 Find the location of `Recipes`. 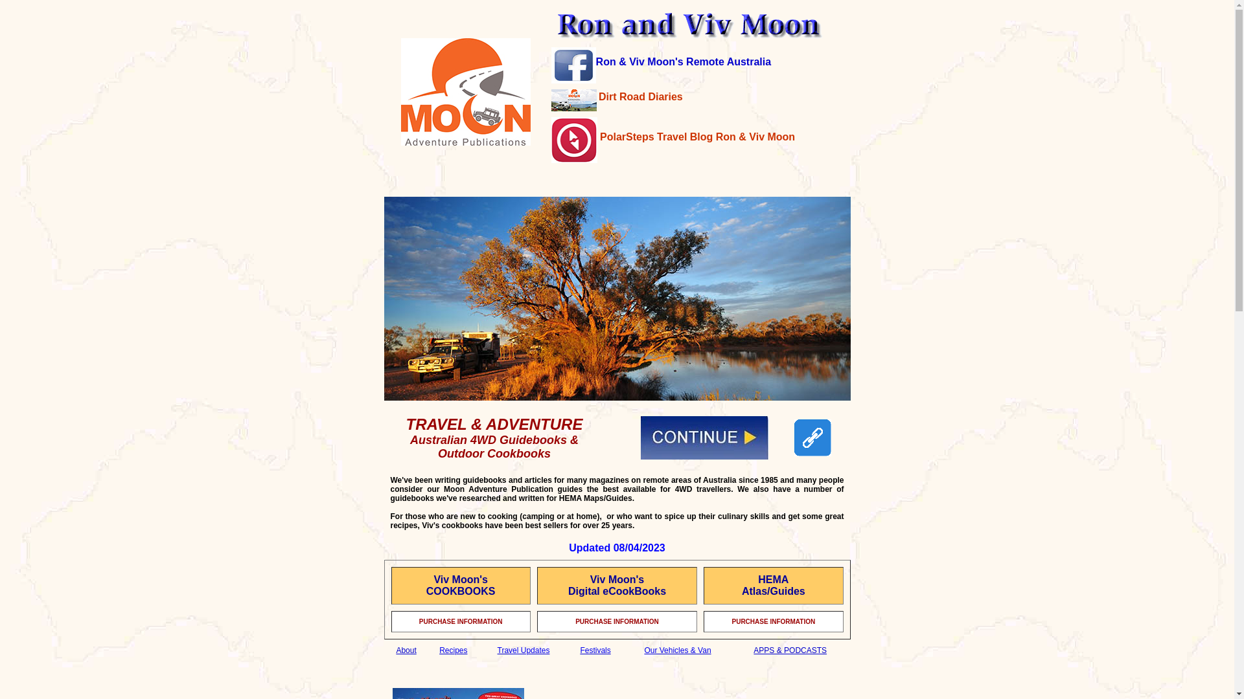

Recipes is located at coordinates (454, 650).